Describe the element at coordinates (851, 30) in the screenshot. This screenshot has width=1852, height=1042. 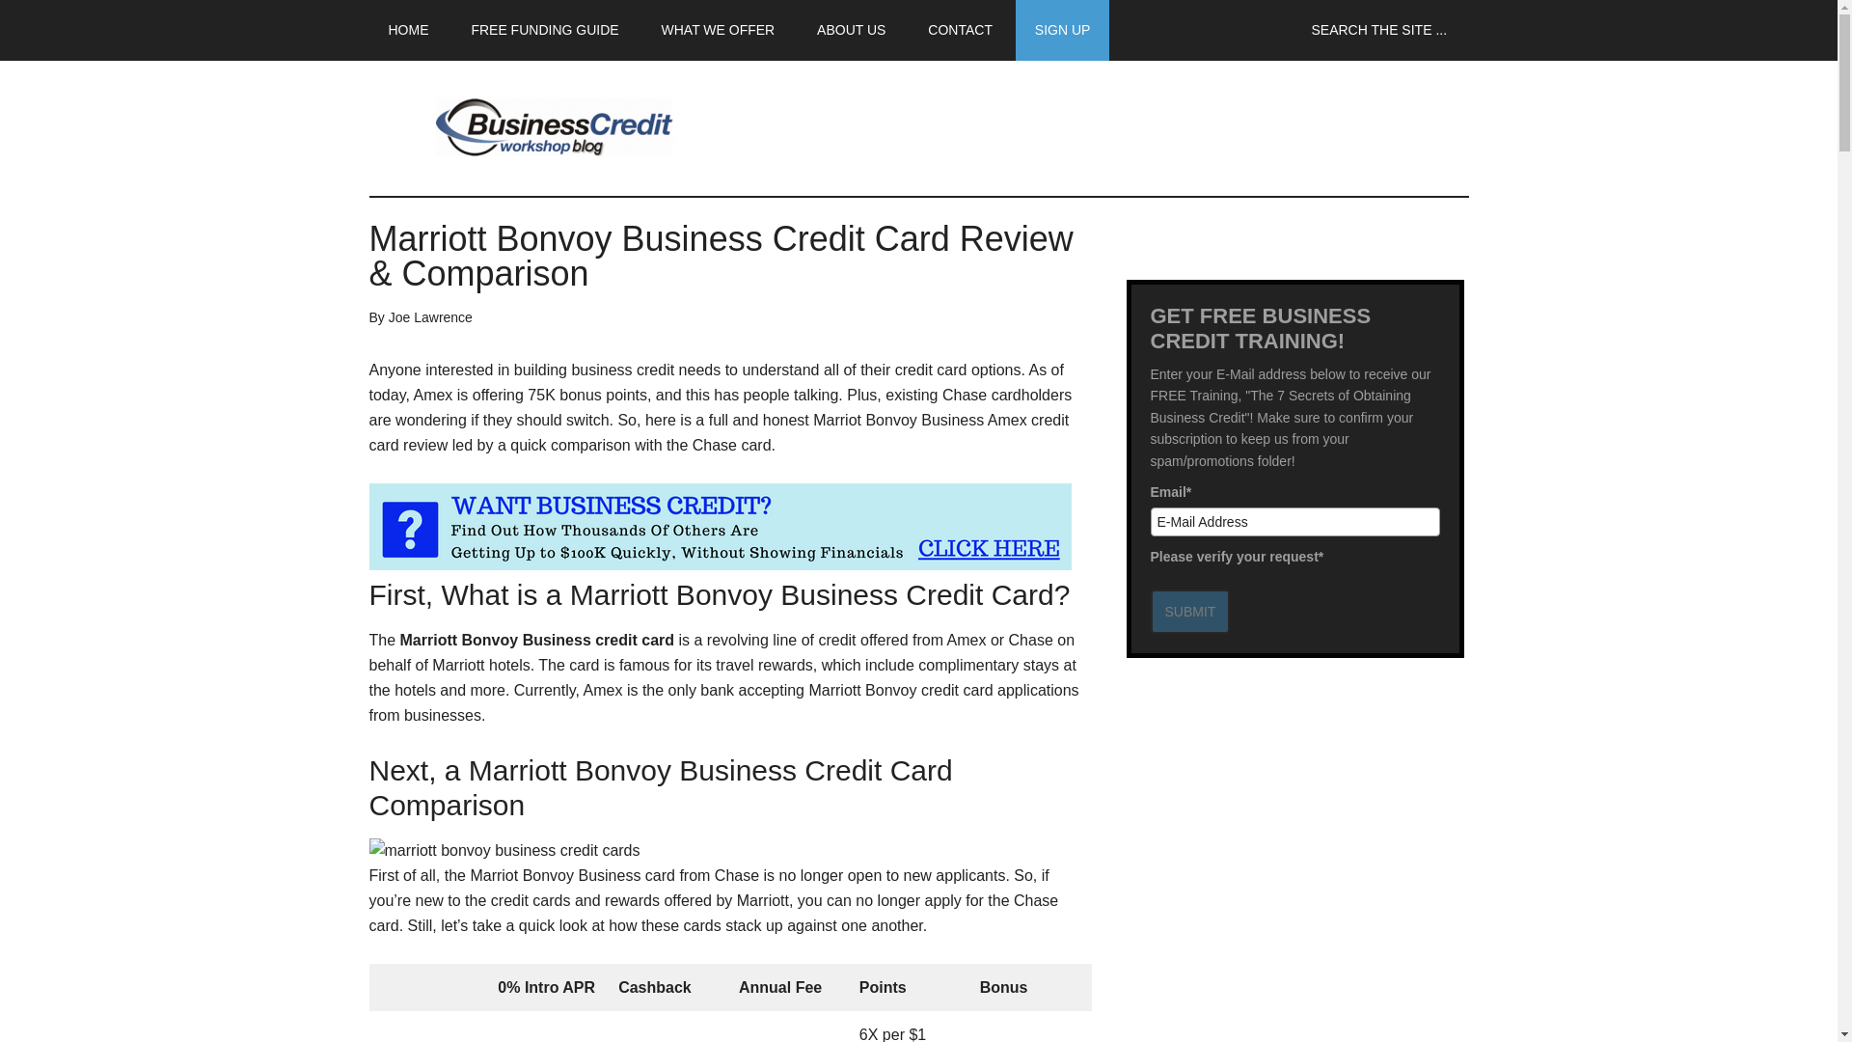
I see `ABOUT US` at that location.